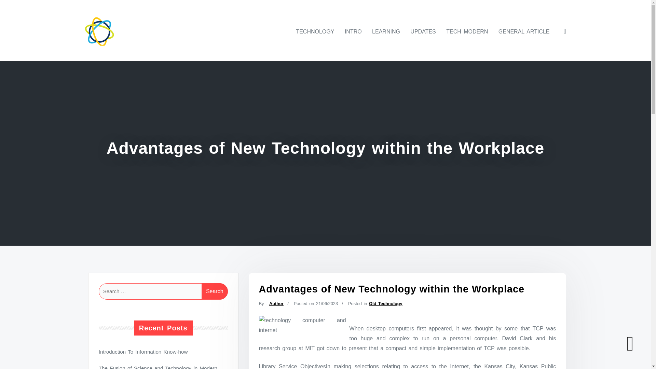  Describe the element at coordinates (315, 31) in the screenshot. I see `TECHNOLOGY` at that location.